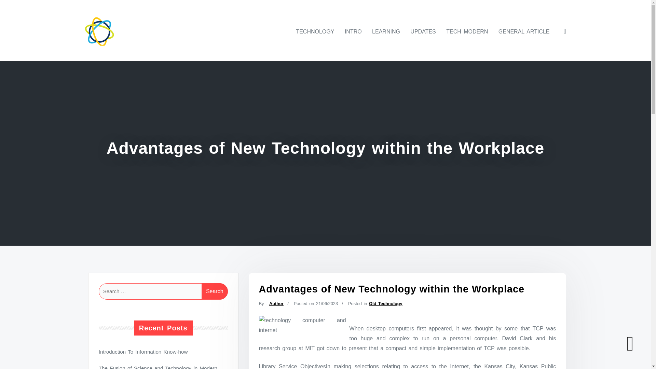  Describe the element at coordinates (315, 31) in the screenshot. I see `TECHNOLOGY` at that location.